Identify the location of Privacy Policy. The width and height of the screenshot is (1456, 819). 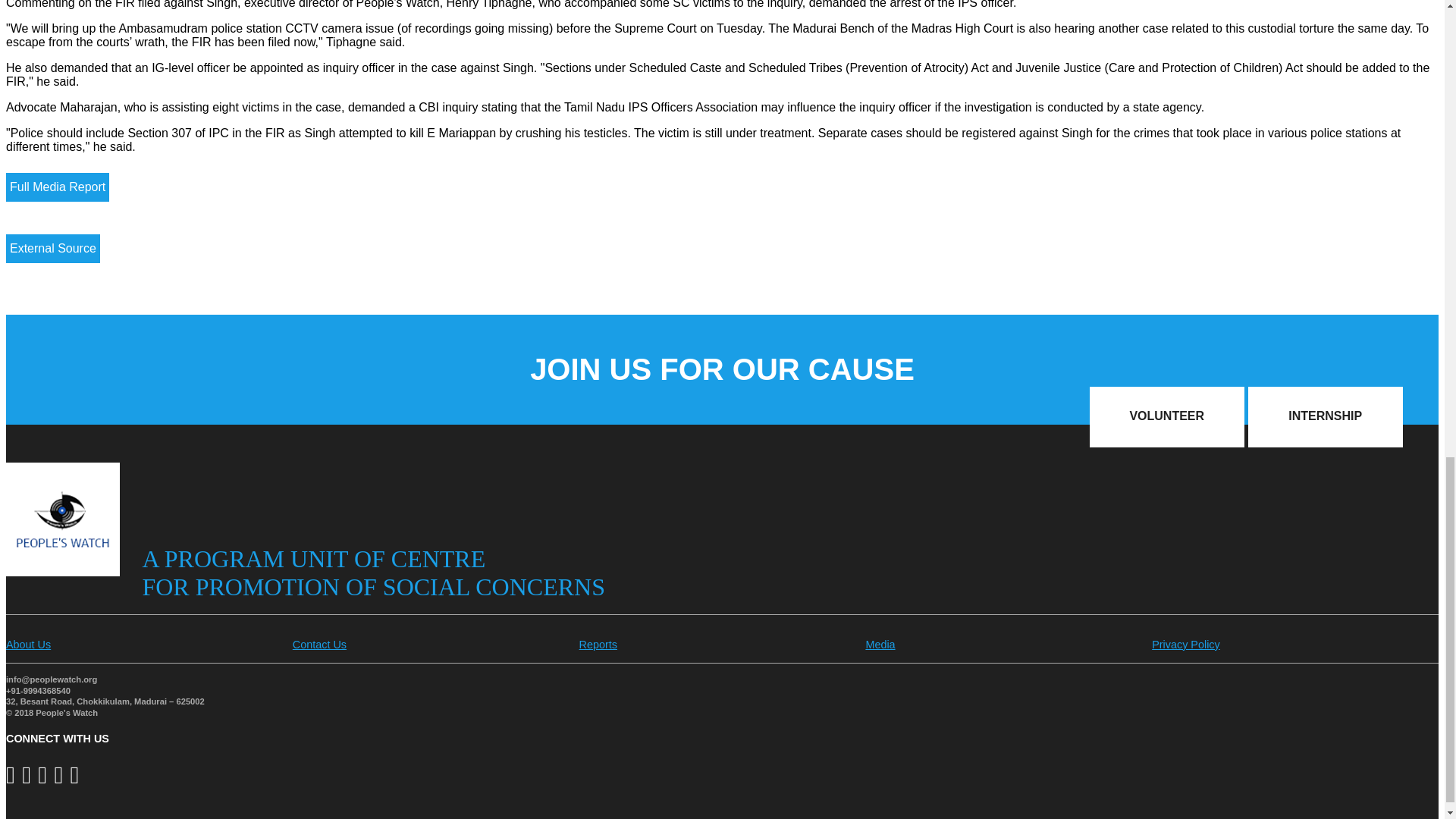
(1185, 645).